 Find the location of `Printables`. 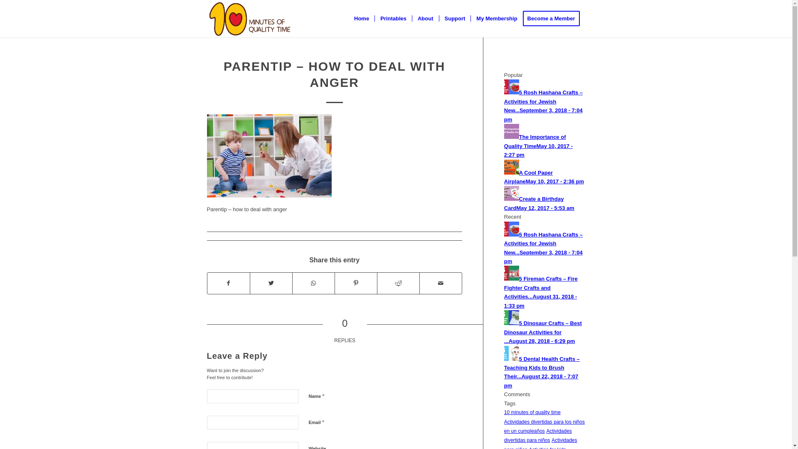

Printables is located at coordinates (393, 19).